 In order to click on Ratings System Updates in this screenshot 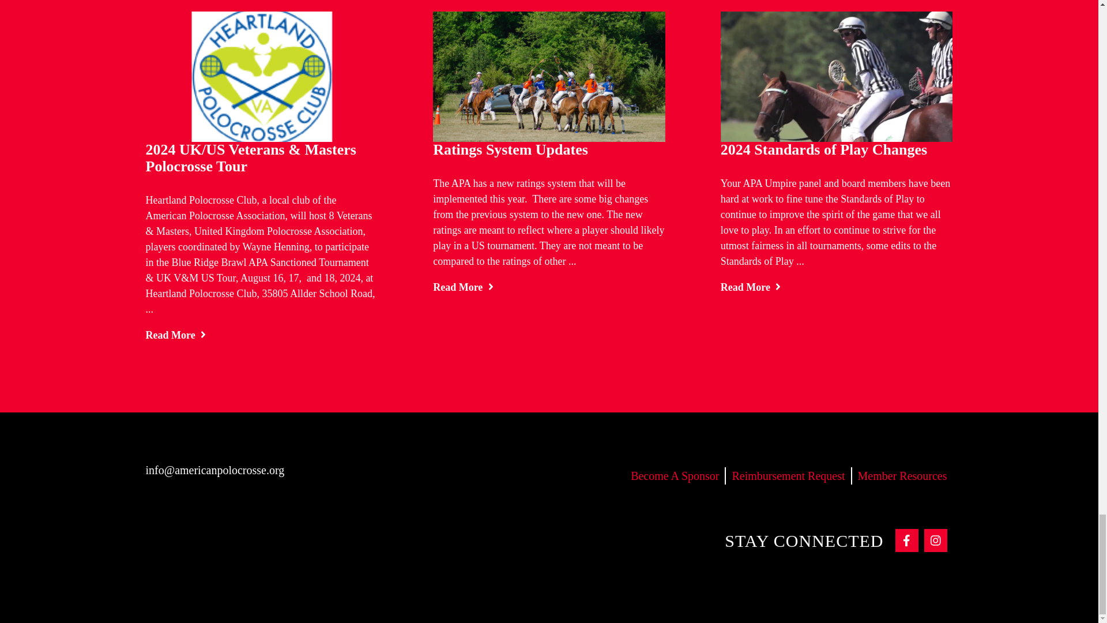, I will do `click(510, 150)`.